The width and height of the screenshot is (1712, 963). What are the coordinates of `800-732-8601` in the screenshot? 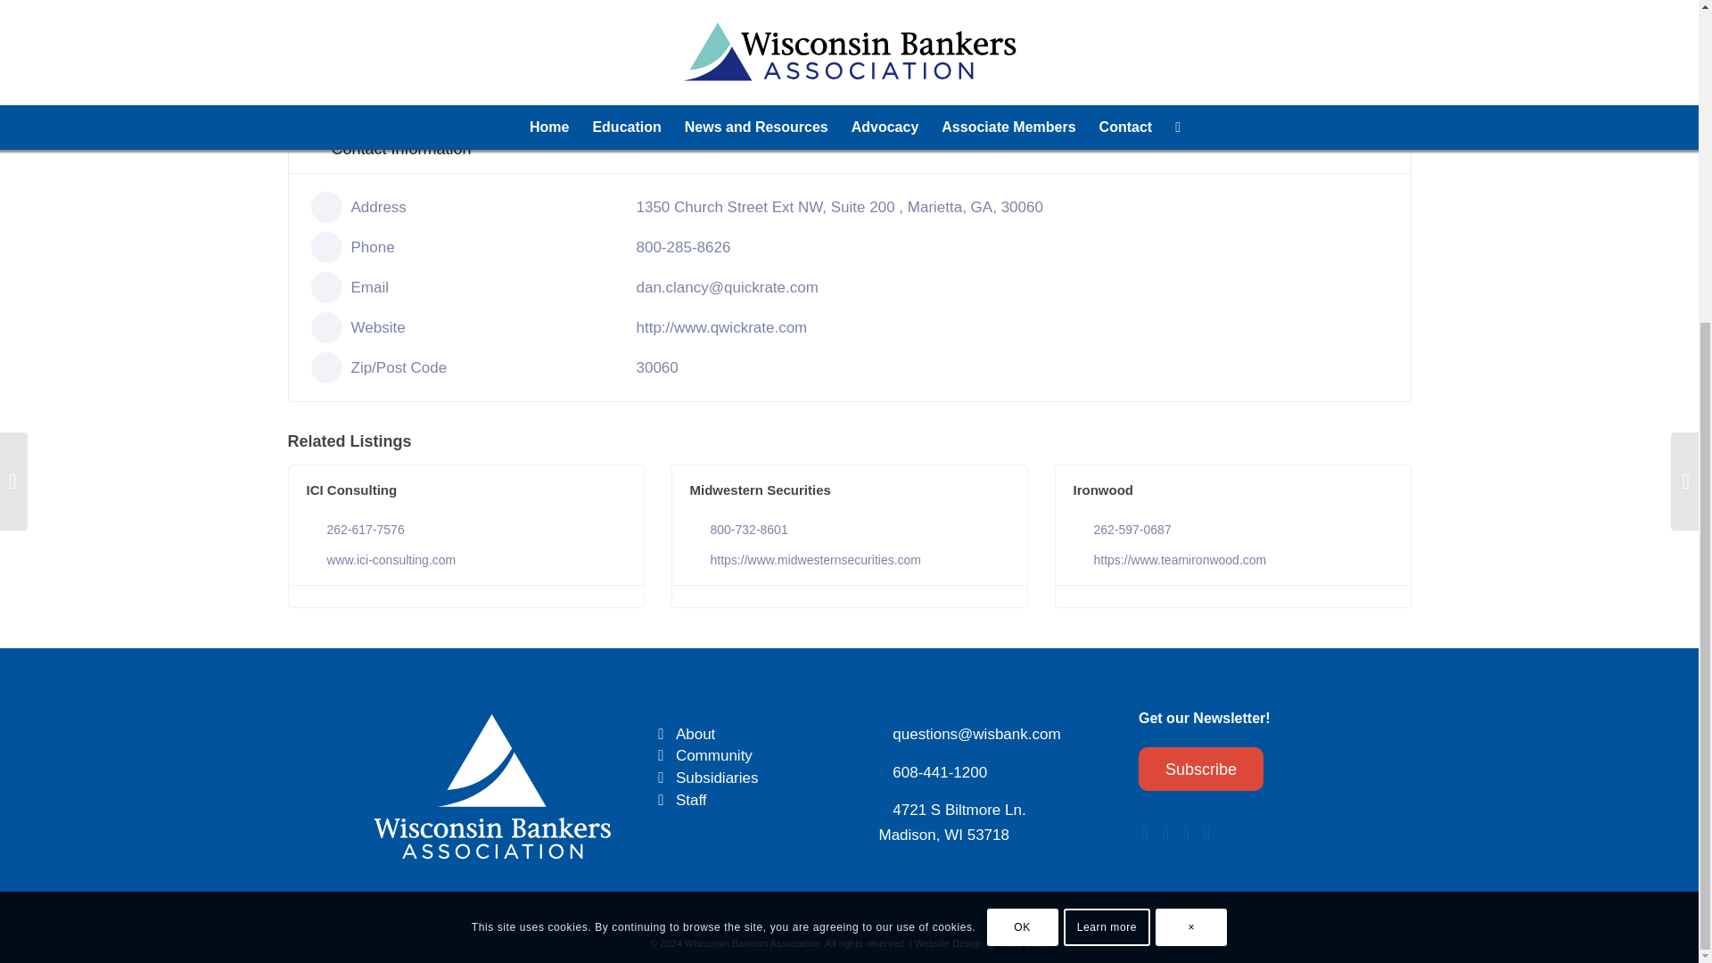 It's located at (749, 530).